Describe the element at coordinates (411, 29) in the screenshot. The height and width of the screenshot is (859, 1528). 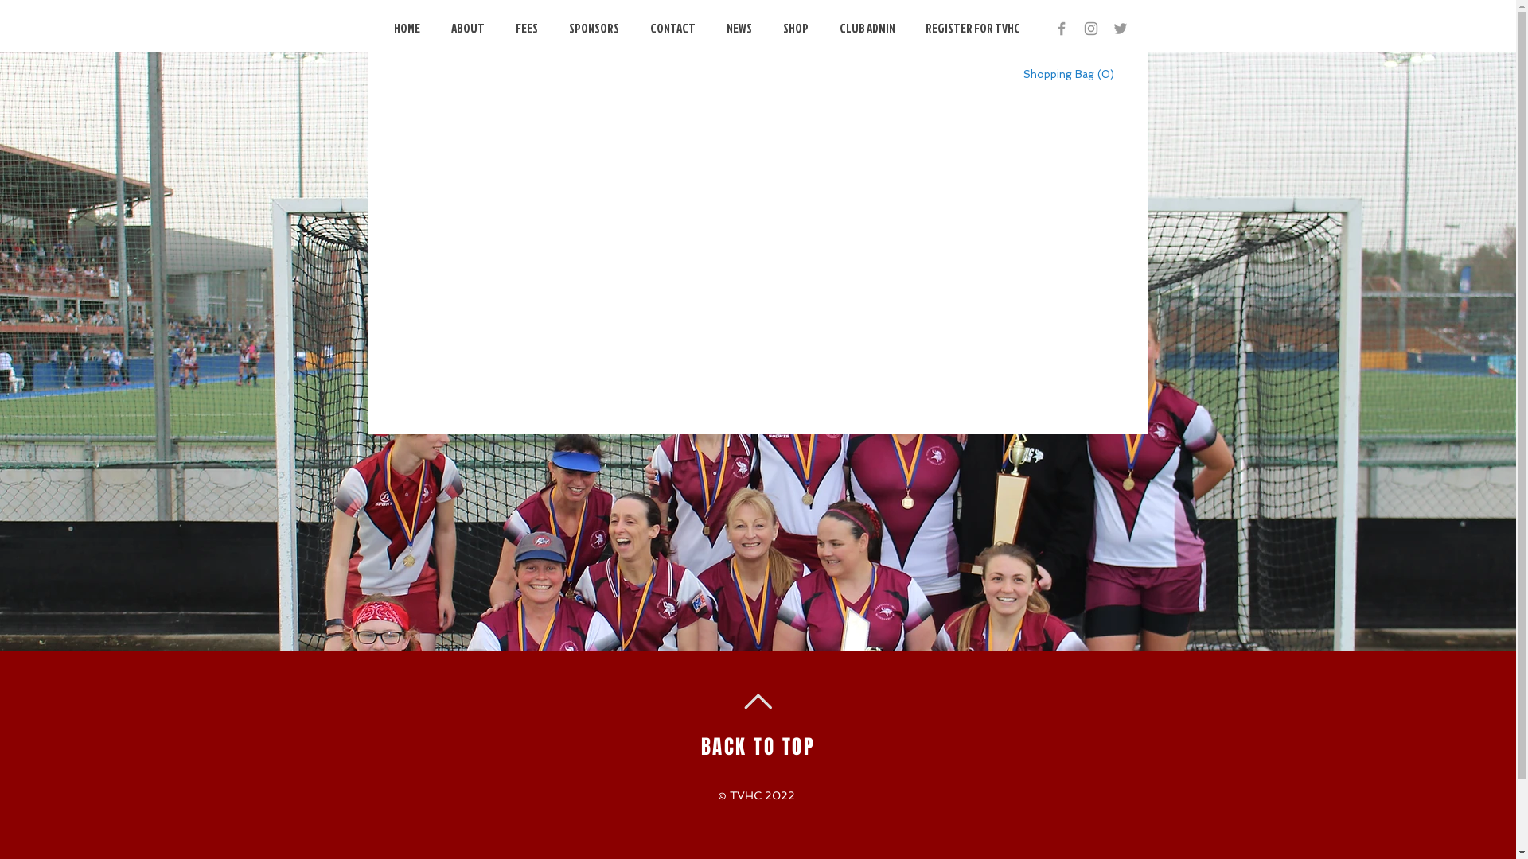
I see `HOME` at that location.